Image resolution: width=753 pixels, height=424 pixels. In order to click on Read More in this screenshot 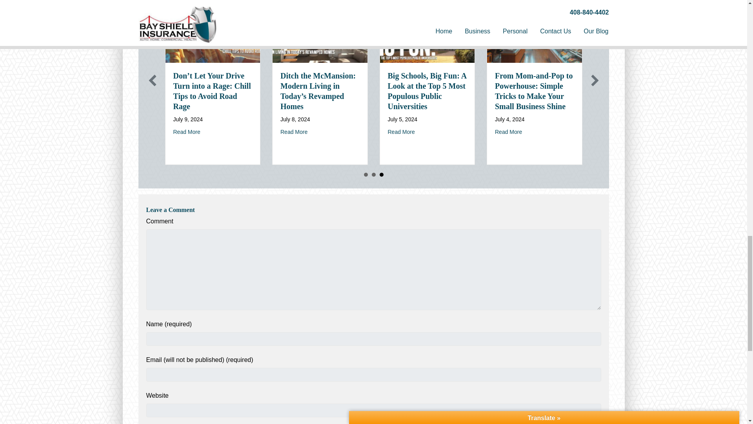, I will do `click(187, 132)`.